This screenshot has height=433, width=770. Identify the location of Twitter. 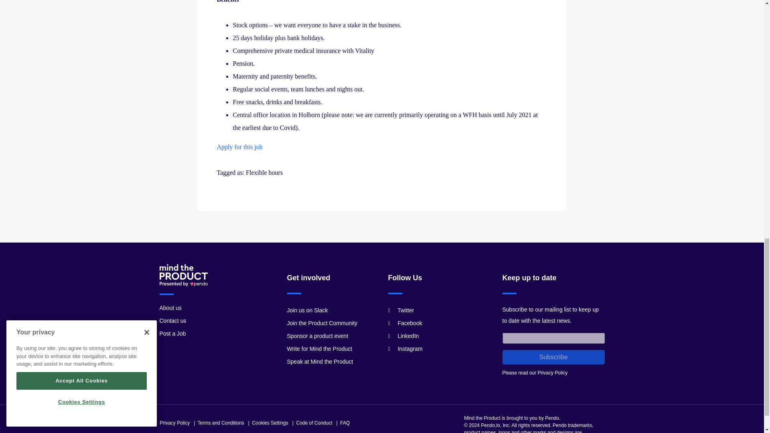
(401, 310).